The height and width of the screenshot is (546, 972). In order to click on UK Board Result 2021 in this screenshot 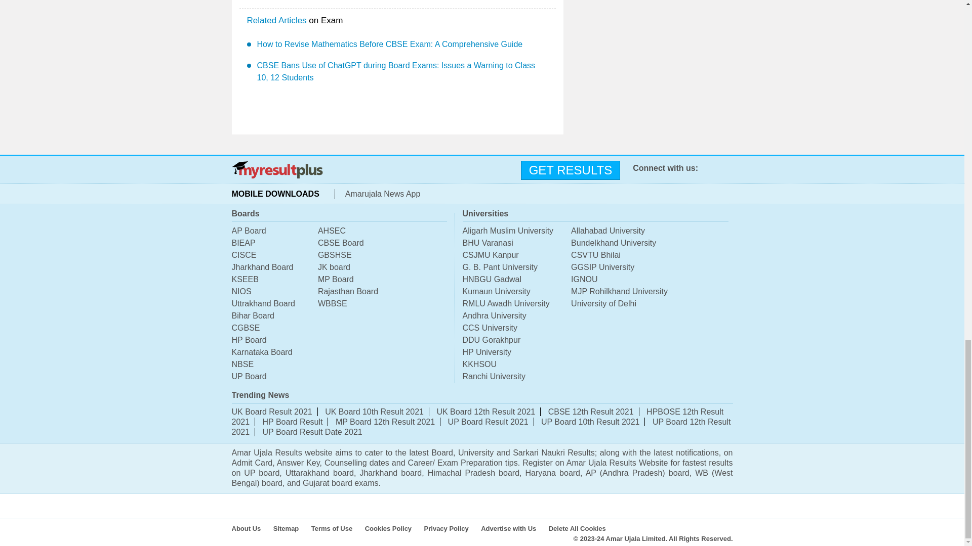, I will do `click(272, 412)`.